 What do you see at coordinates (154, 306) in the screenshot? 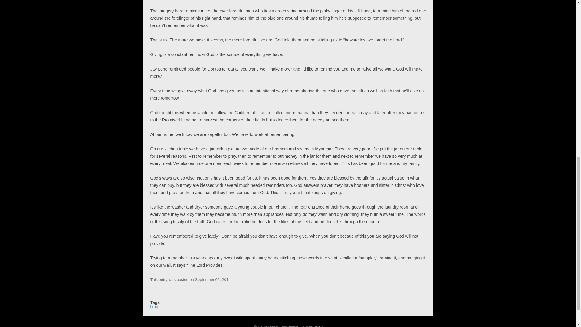
I see `blog` at bounding box center [154, 306].